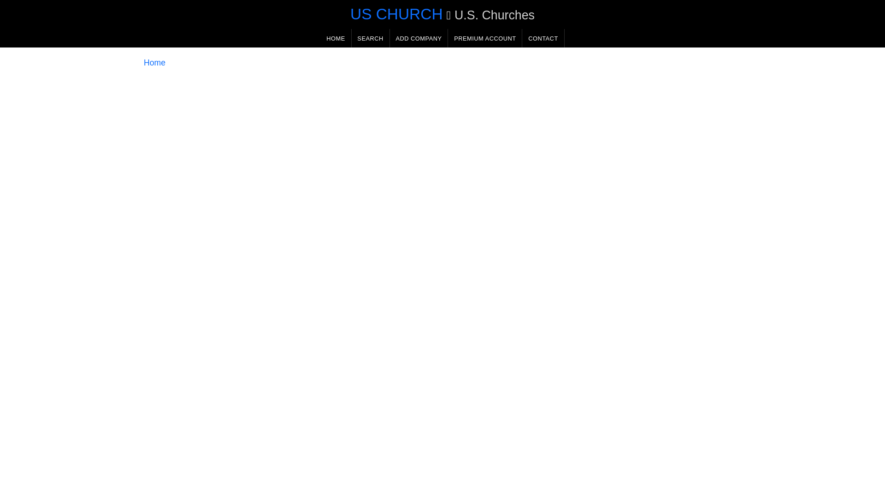  I want to click on CONTACT, so click(543, 38).